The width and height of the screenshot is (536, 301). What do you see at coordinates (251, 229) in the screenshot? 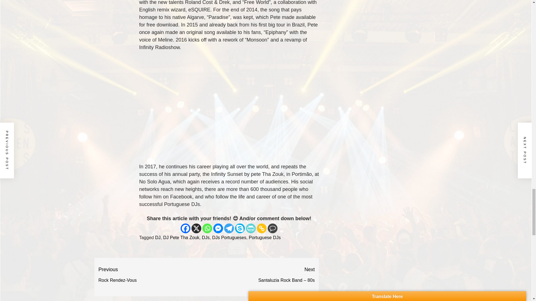
I see `PrintFriendly` at bounding box center [251, 229].